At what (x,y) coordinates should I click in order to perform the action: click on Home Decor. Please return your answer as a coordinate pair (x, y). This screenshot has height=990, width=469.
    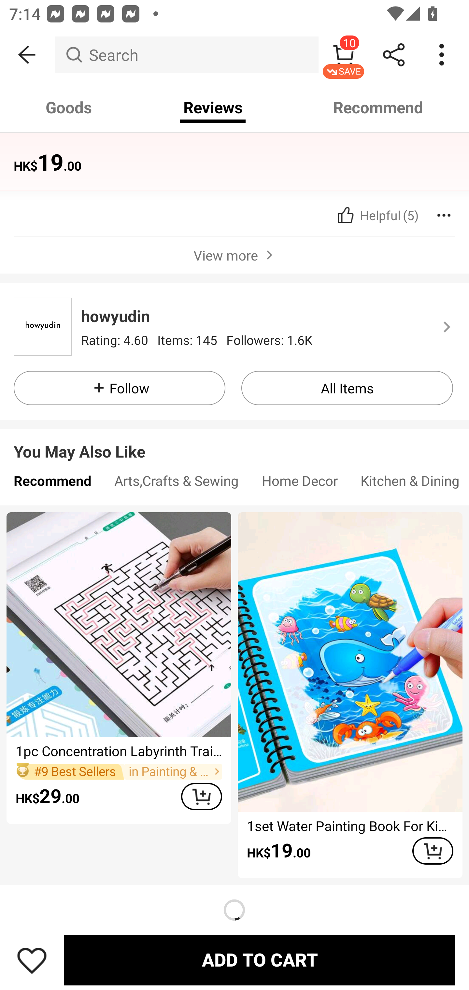
    Looking at the image, I should click on (300, 484).